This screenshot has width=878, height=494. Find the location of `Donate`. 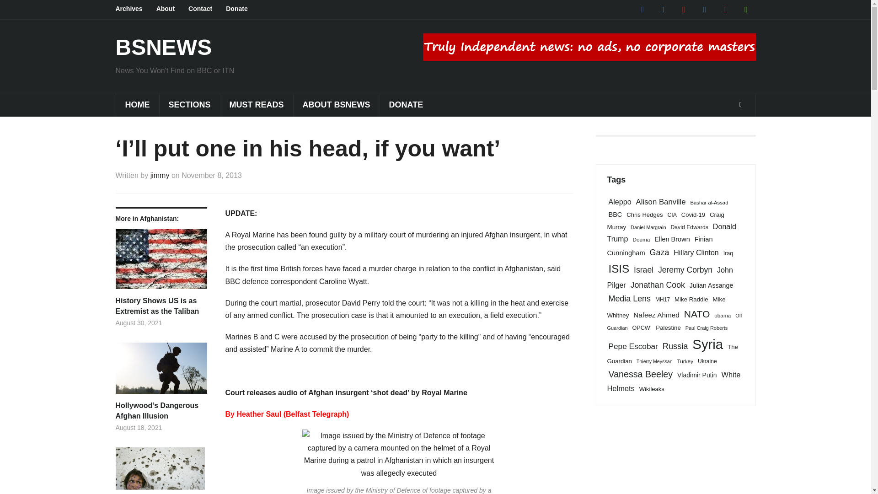

Donate is located at coordinates (243, 9).